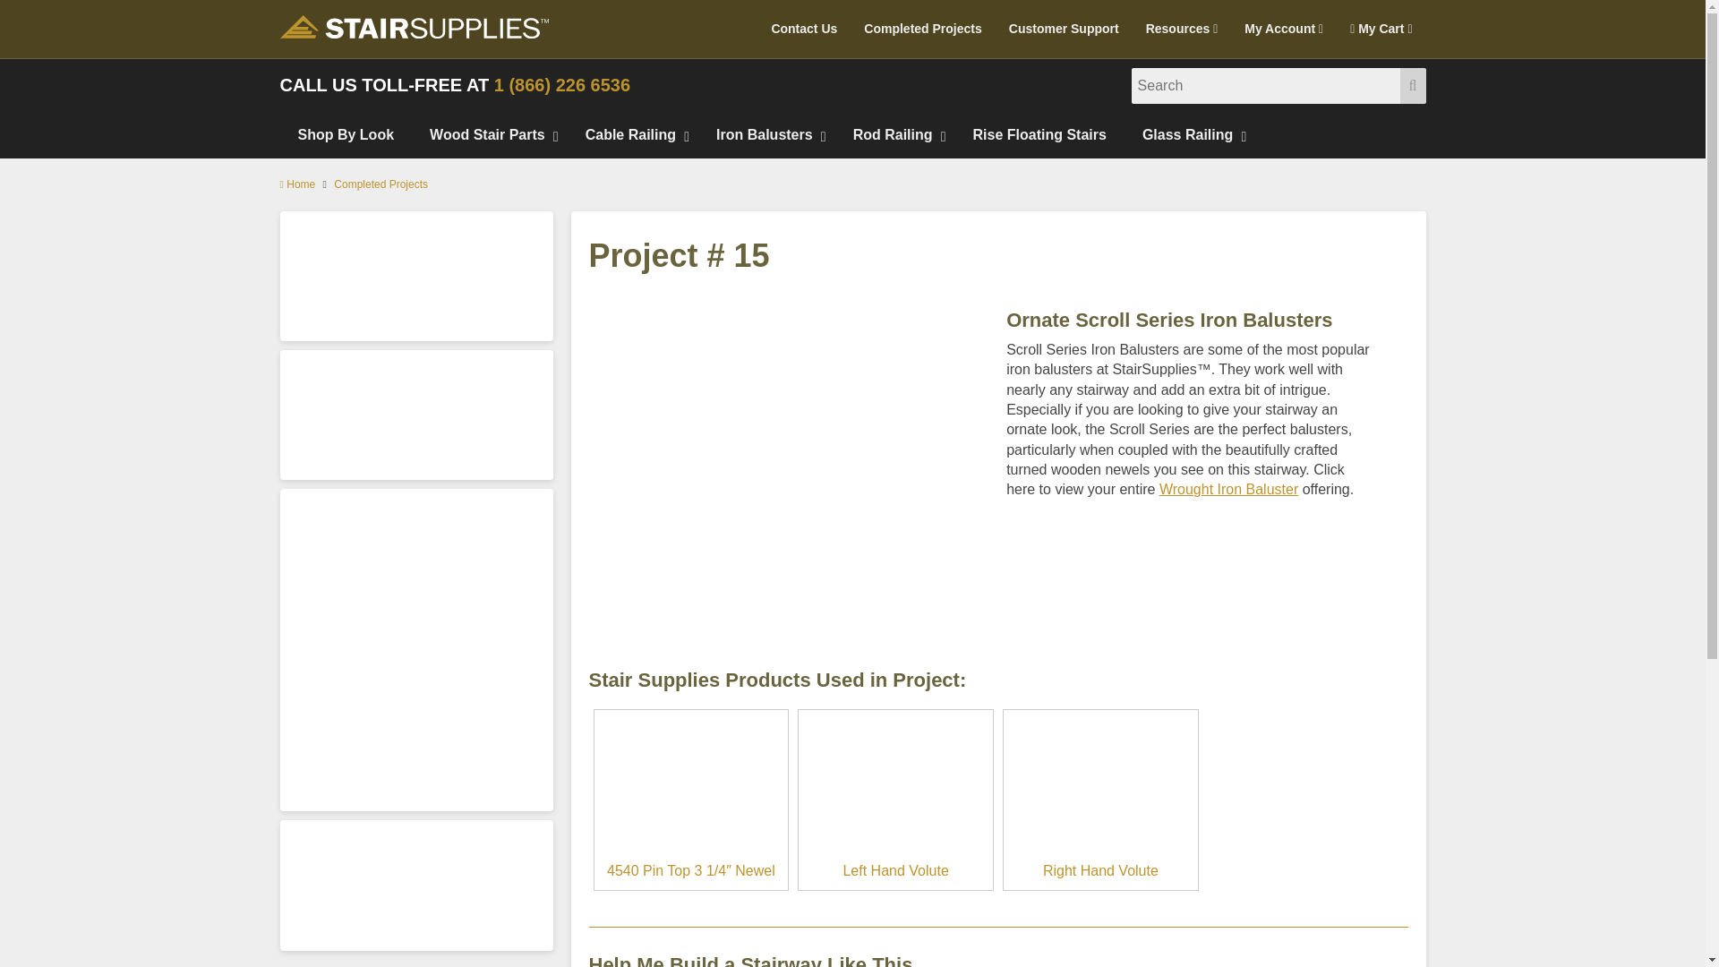  Describe the element at coordinates (1182, 29) in the screenshot. I see `Resources` at that location.